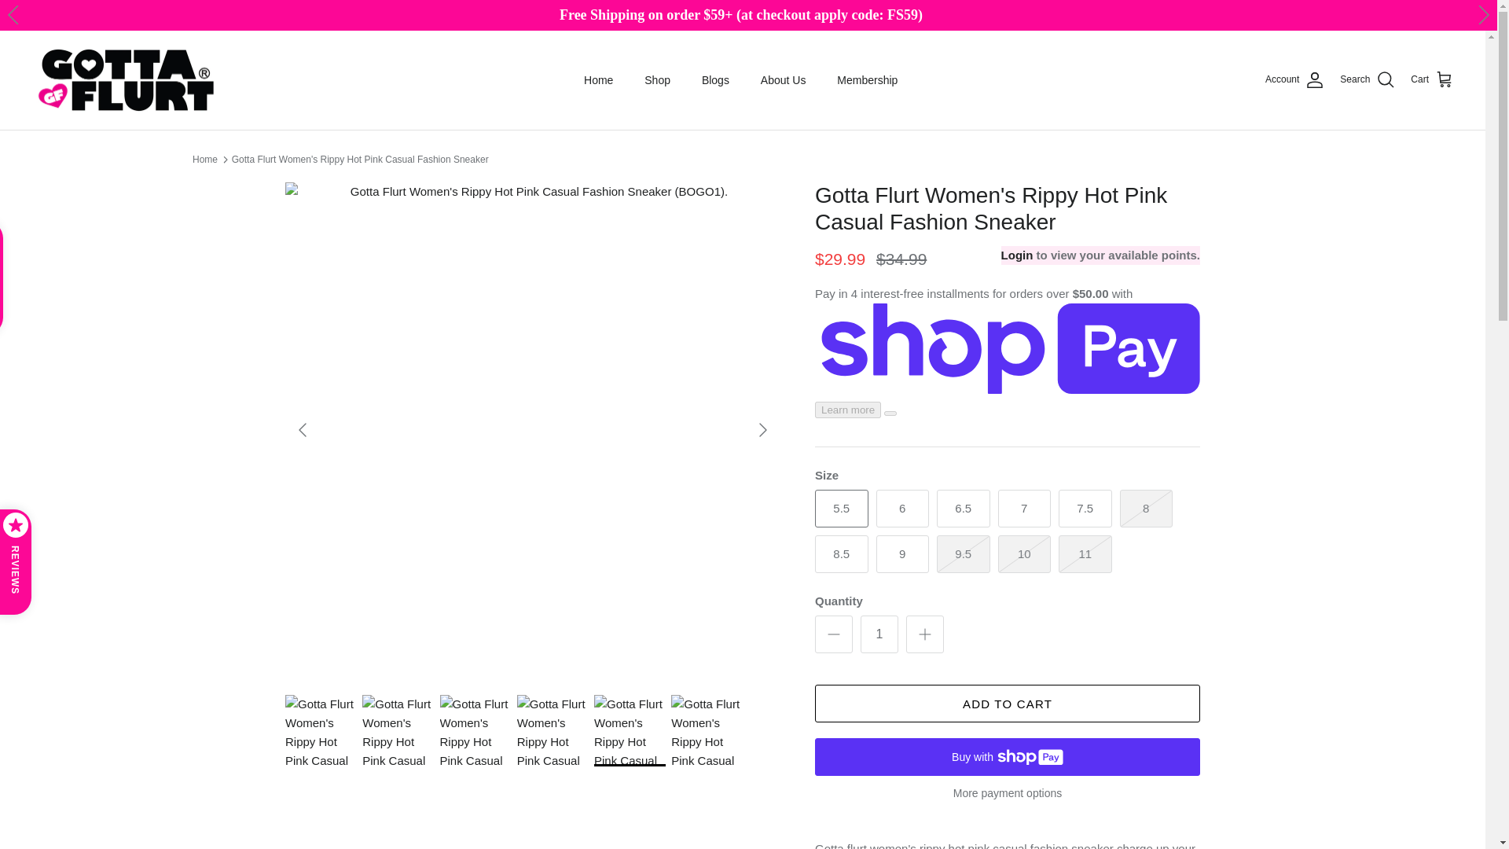 The height and width of the screenshot is (849, 1509). I want to click on Blogs, so click(715, 80).